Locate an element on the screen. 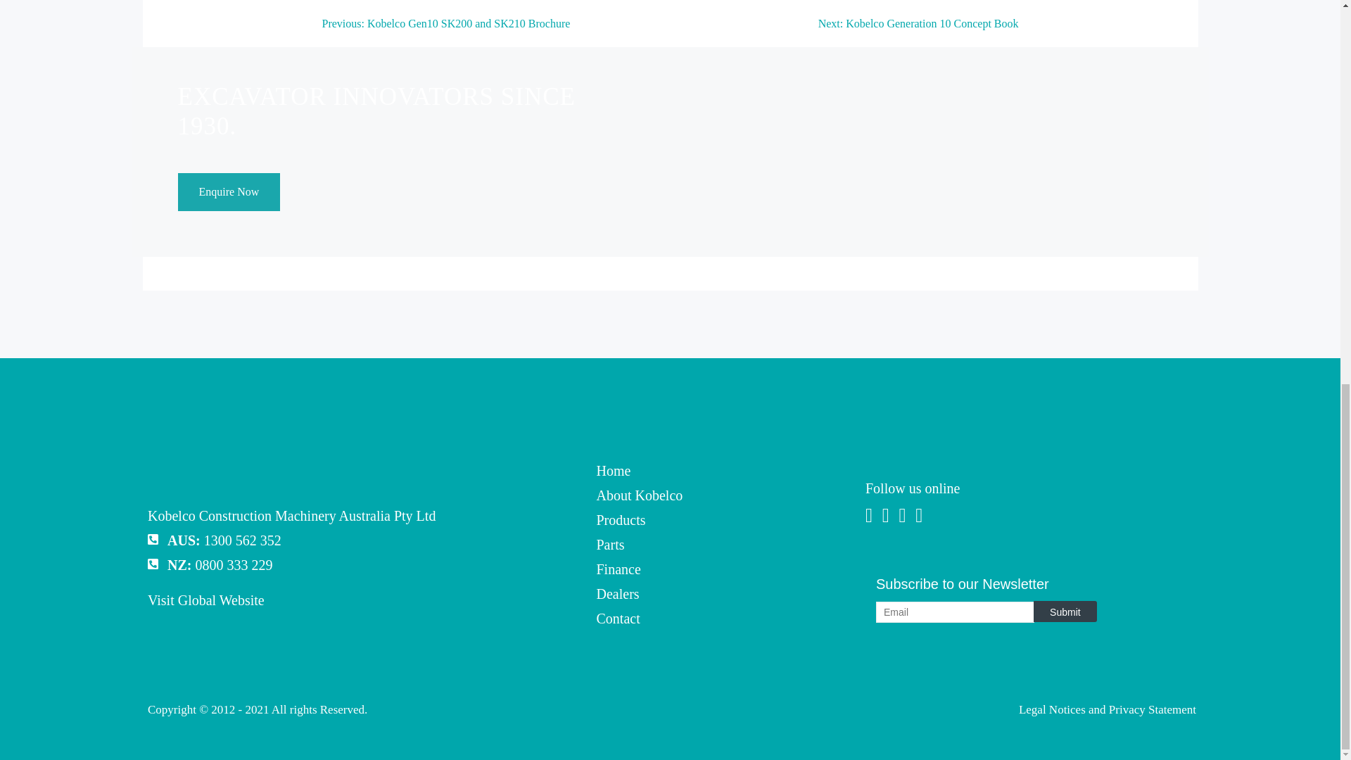 Image resolution: width=1351 pixels, height=760 pixels. AUS Phone Number is located at coordinates (242, 540).